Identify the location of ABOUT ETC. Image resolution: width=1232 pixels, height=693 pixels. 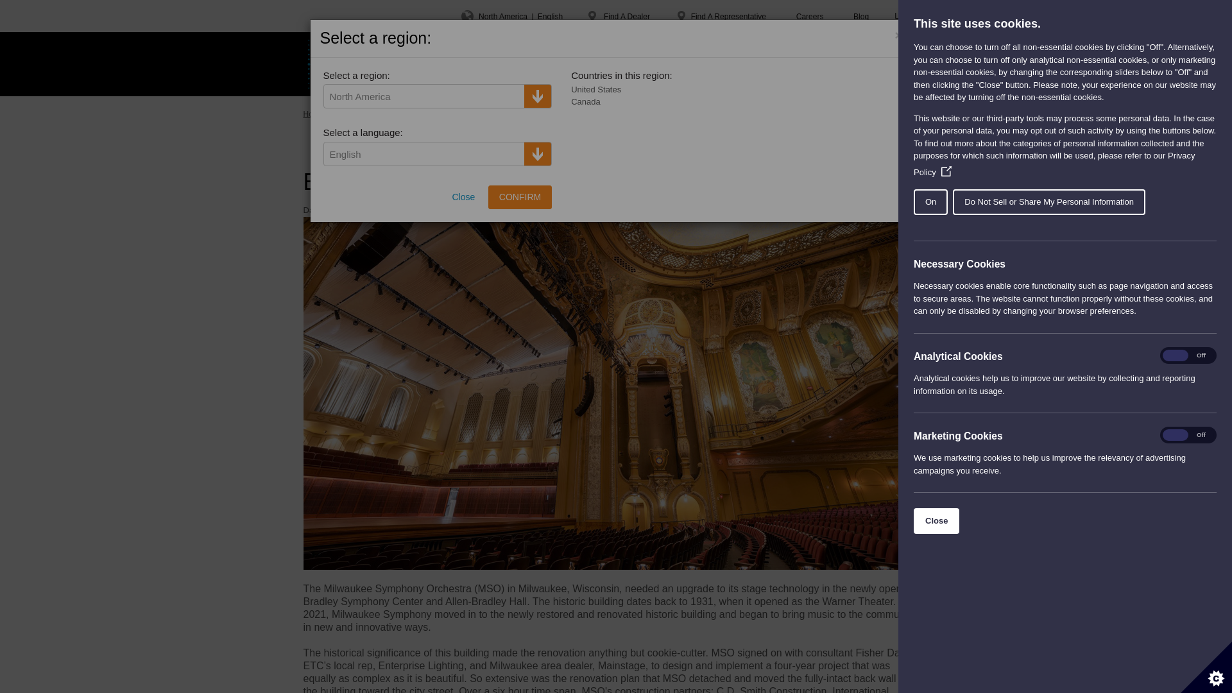
(626, 64).